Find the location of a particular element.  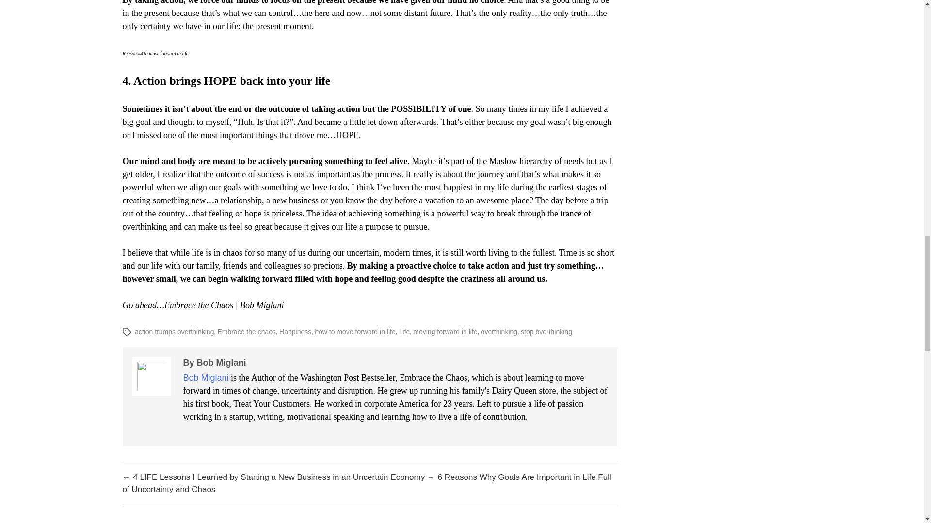

Bob Miglani is located at coordinates (206, 378).